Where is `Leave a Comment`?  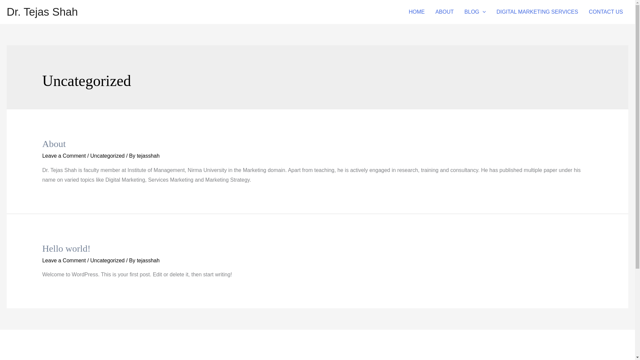 Leave a Comment is located at coordinates (64, 260).